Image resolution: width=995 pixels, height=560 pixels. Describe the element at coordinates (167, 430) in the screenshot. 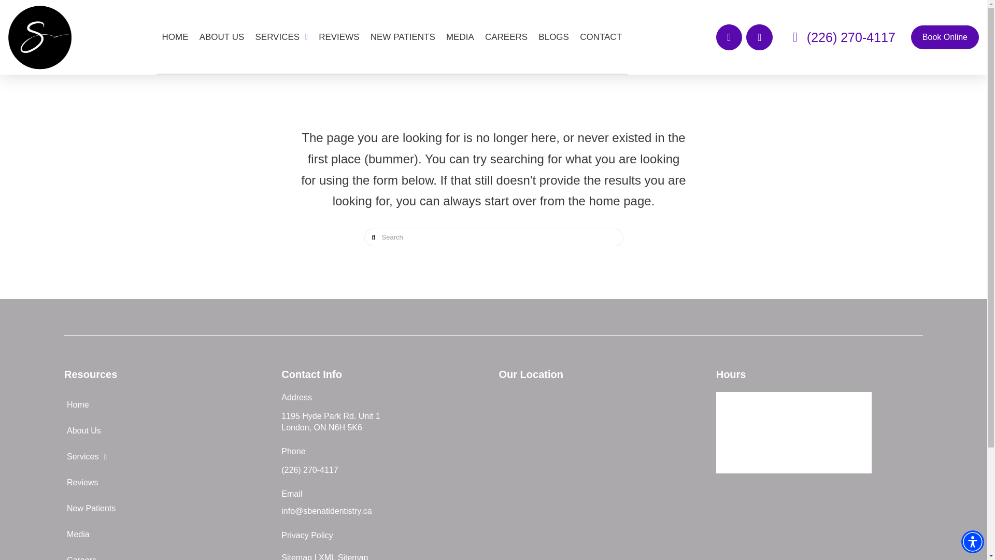

I see `About Us` at that location.